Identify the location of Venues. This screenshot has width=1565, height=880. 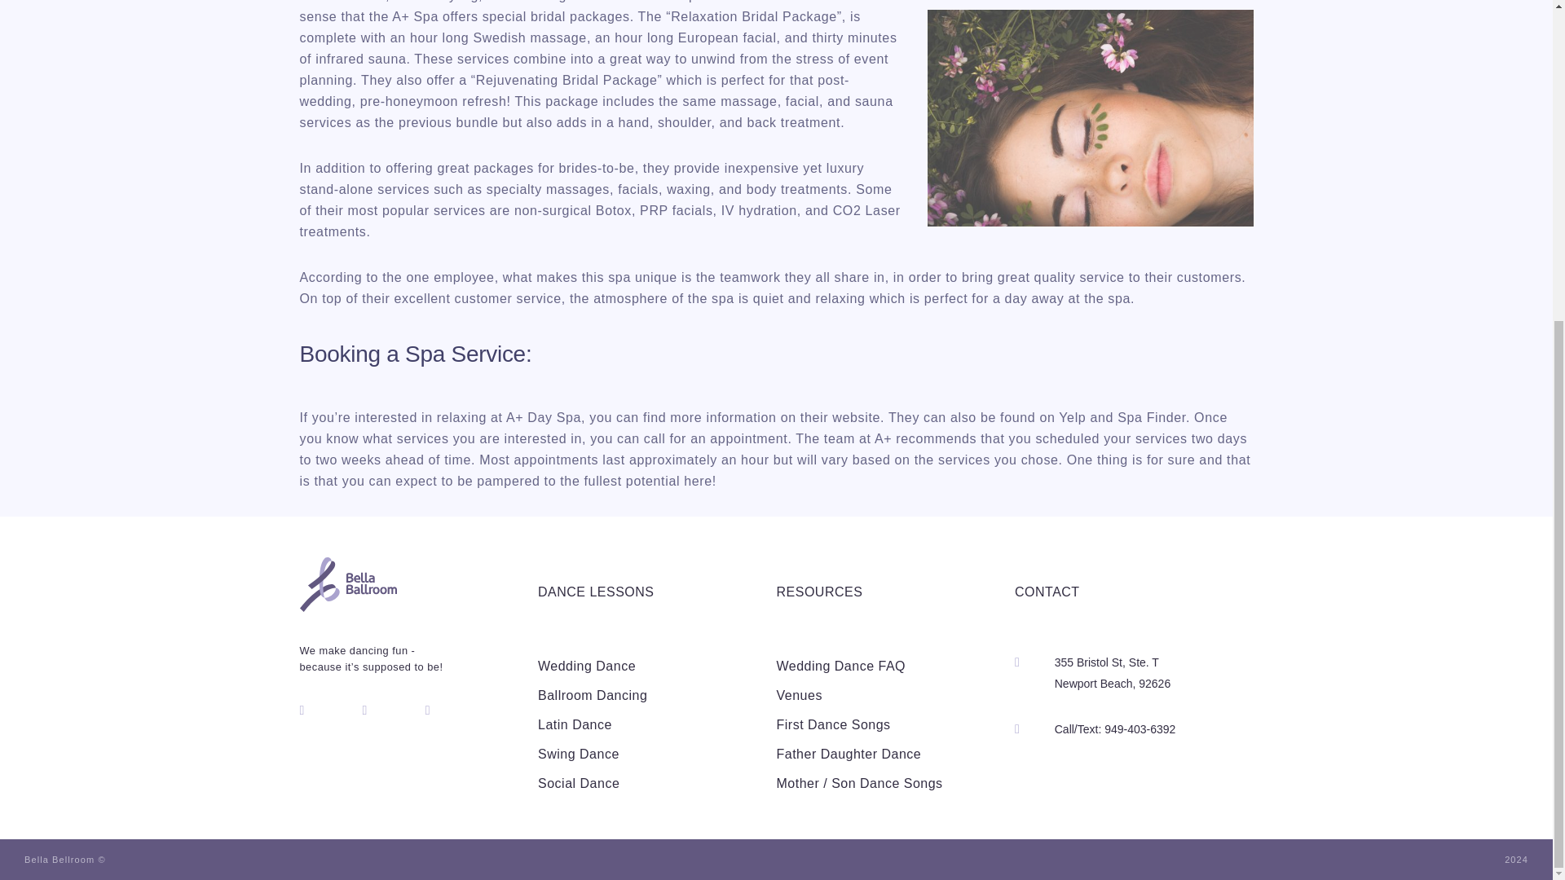
(596, 592).